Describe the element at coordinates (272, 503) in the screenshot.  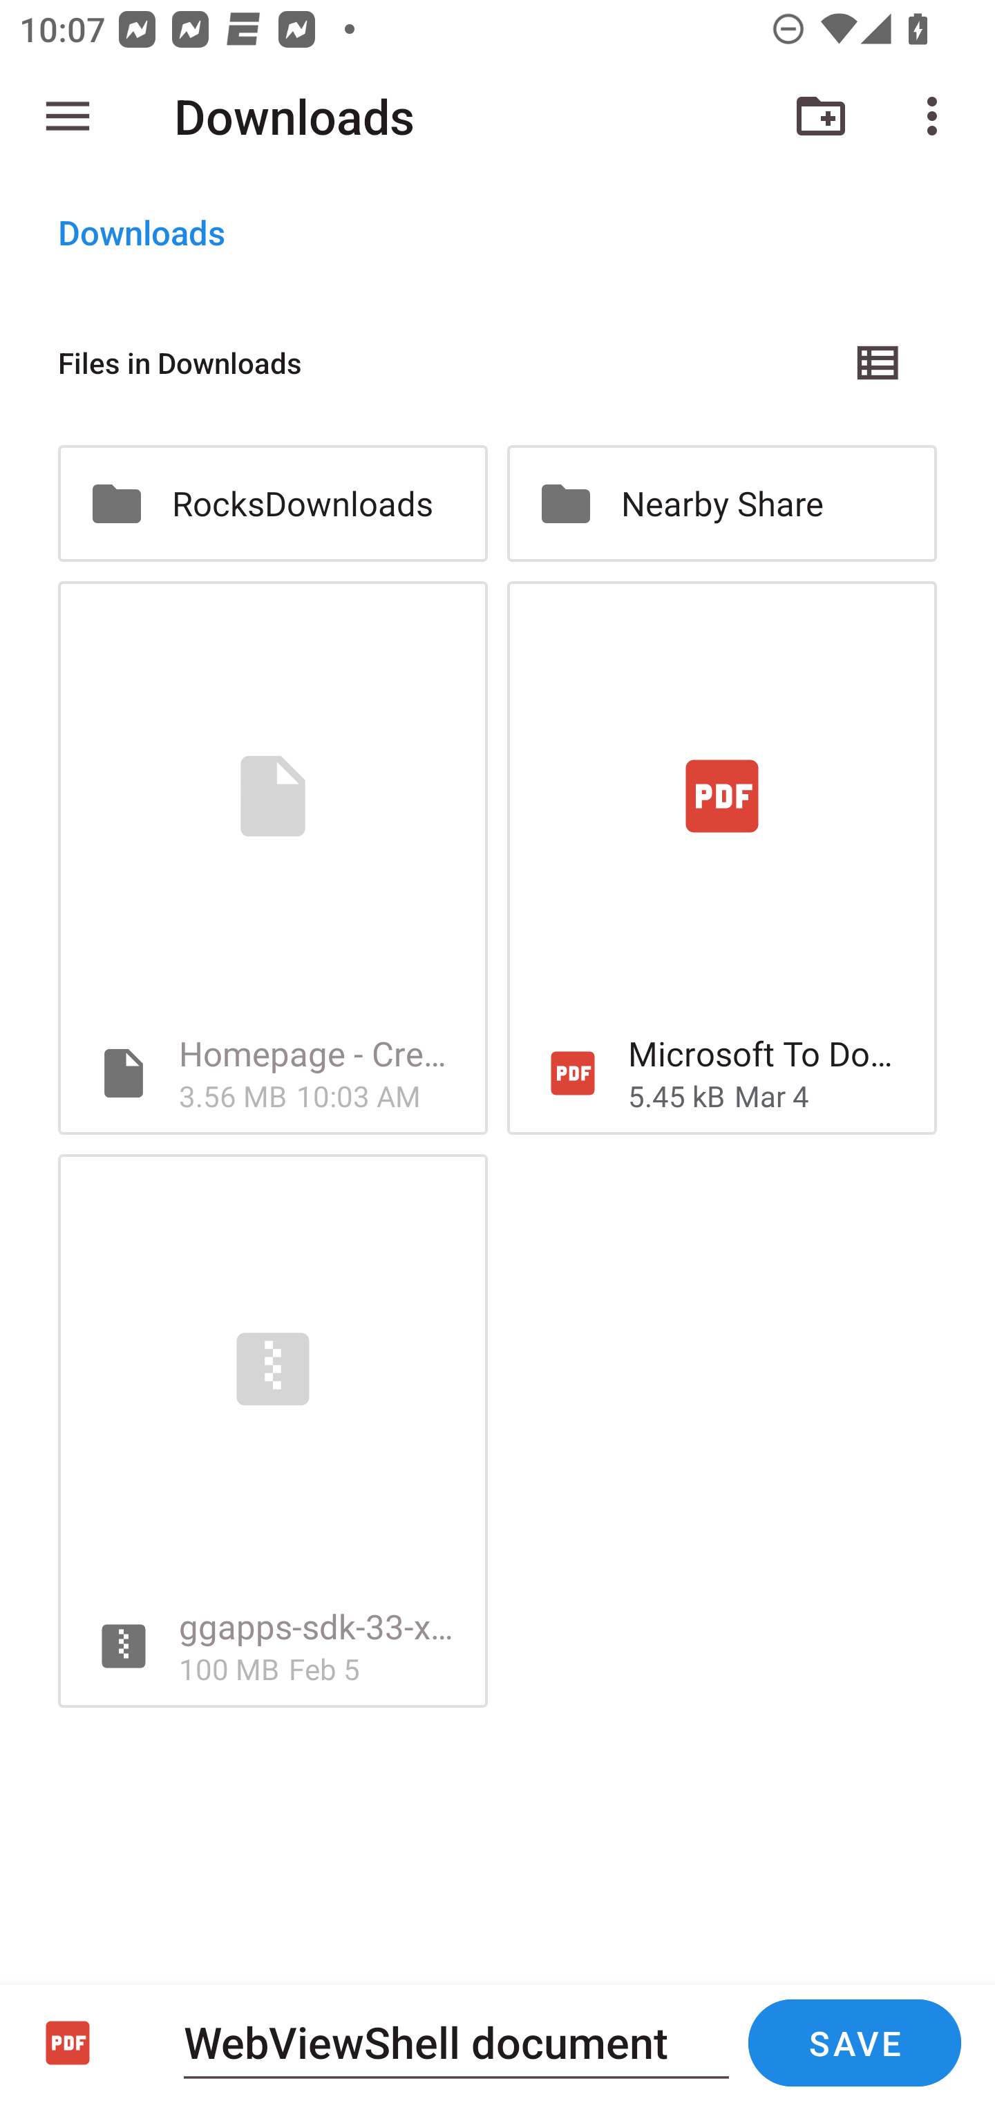
I see `RocksDownloads` at that location.